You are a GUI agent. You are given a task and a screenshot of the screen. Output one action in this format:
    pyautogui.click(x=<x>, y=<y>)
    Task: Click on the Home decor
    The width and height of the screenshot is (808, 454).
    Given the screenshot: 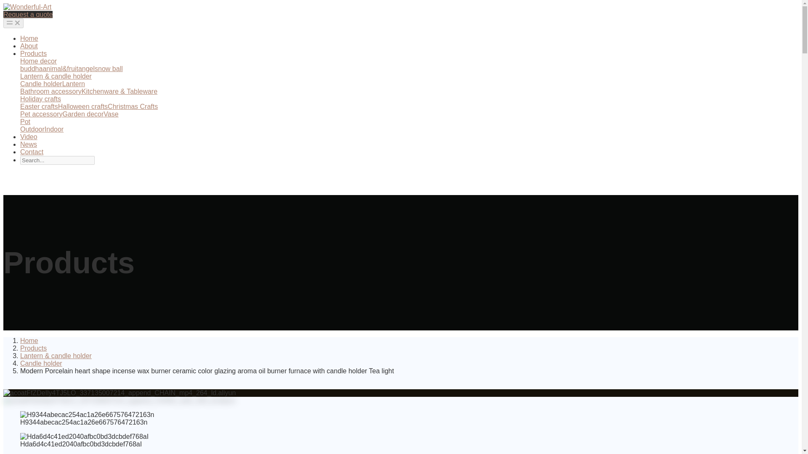 What is the action you would take?
    pyautogui.click(x=38, y=61)
    